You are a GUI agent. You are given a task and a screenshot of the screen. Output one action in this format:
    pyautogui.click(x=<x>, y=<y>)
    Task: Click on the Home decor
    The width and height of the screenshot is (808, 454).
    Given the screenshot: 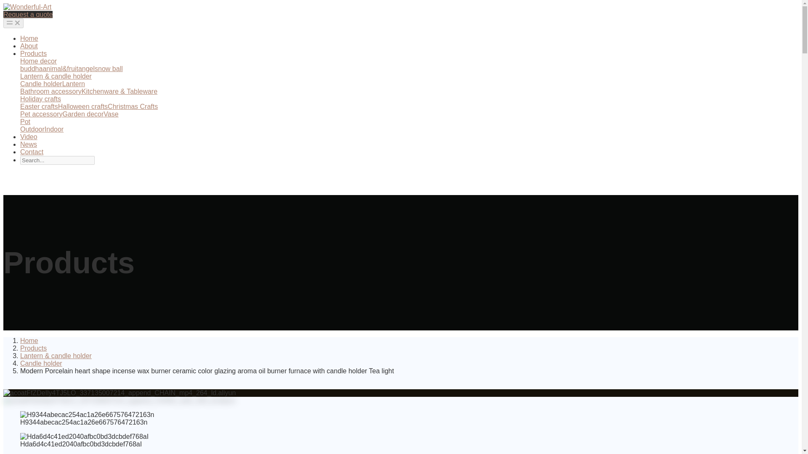 What is the action you would take?
    pyautogui.click(x=38, y=61)
    